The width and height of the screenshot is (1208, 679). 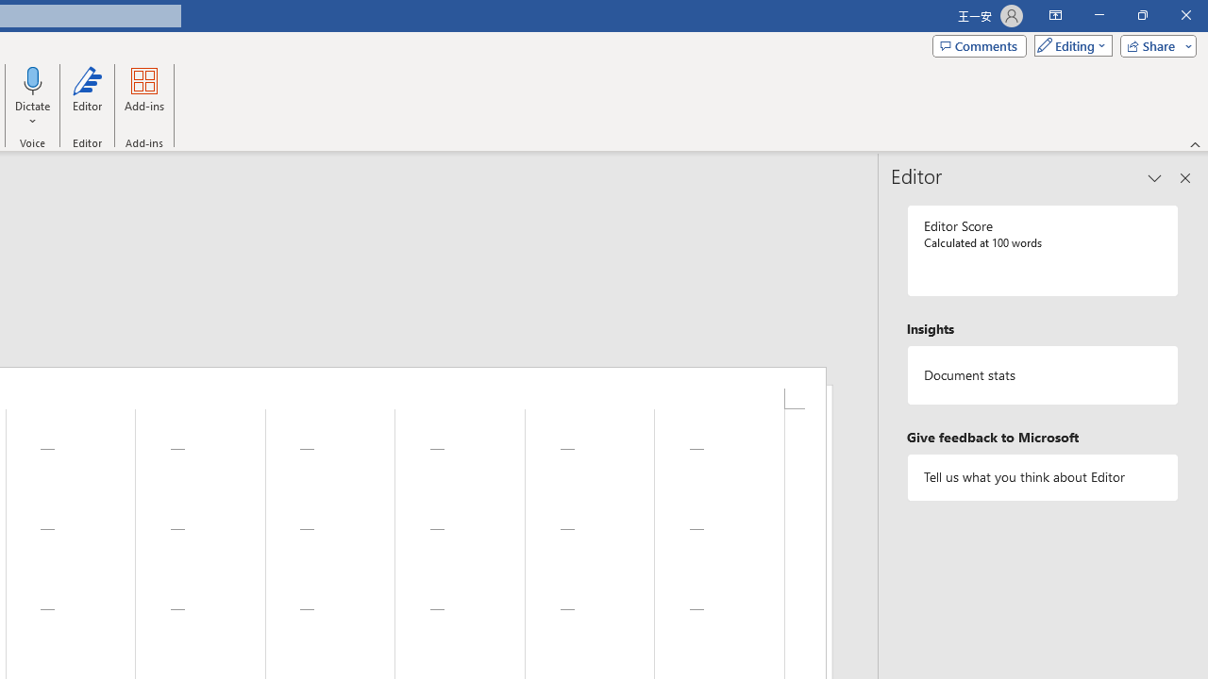 What do you see at coordinates (1043, 477) in the screenshot?
I see `Tell us what you think about Editor` at bounding box center [1043, 477].